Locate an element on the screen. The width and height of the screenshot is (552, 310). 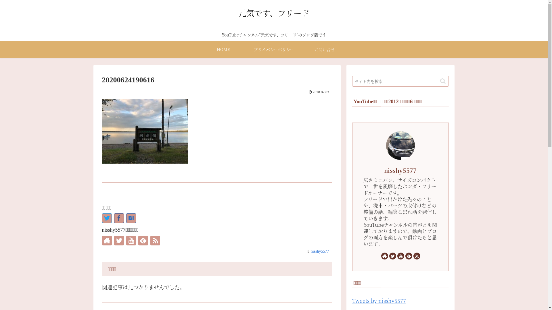
Tweets by nisshy5577 is located at coordinates (379, 301).